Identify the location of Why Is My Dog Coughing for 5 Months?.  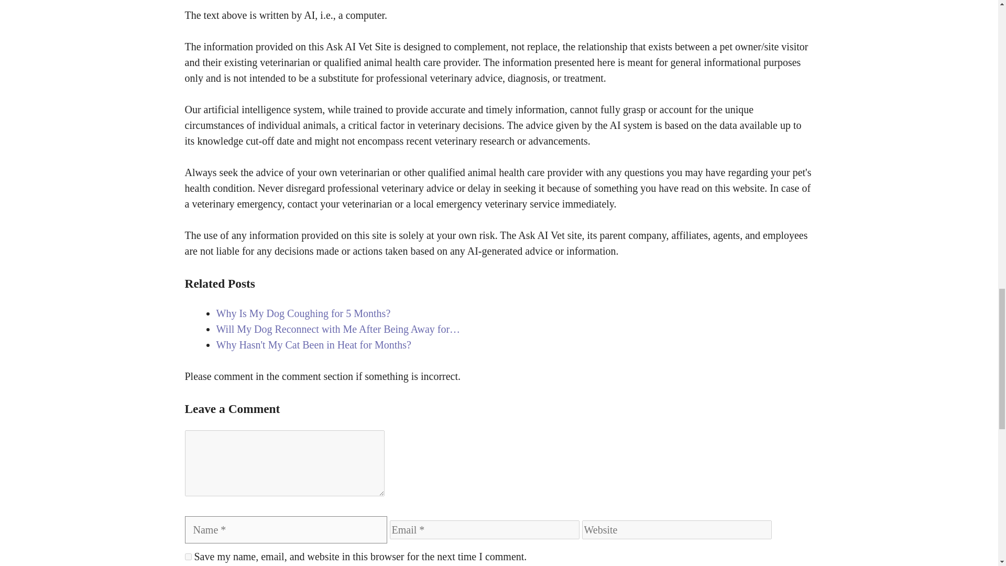
(303, 313).